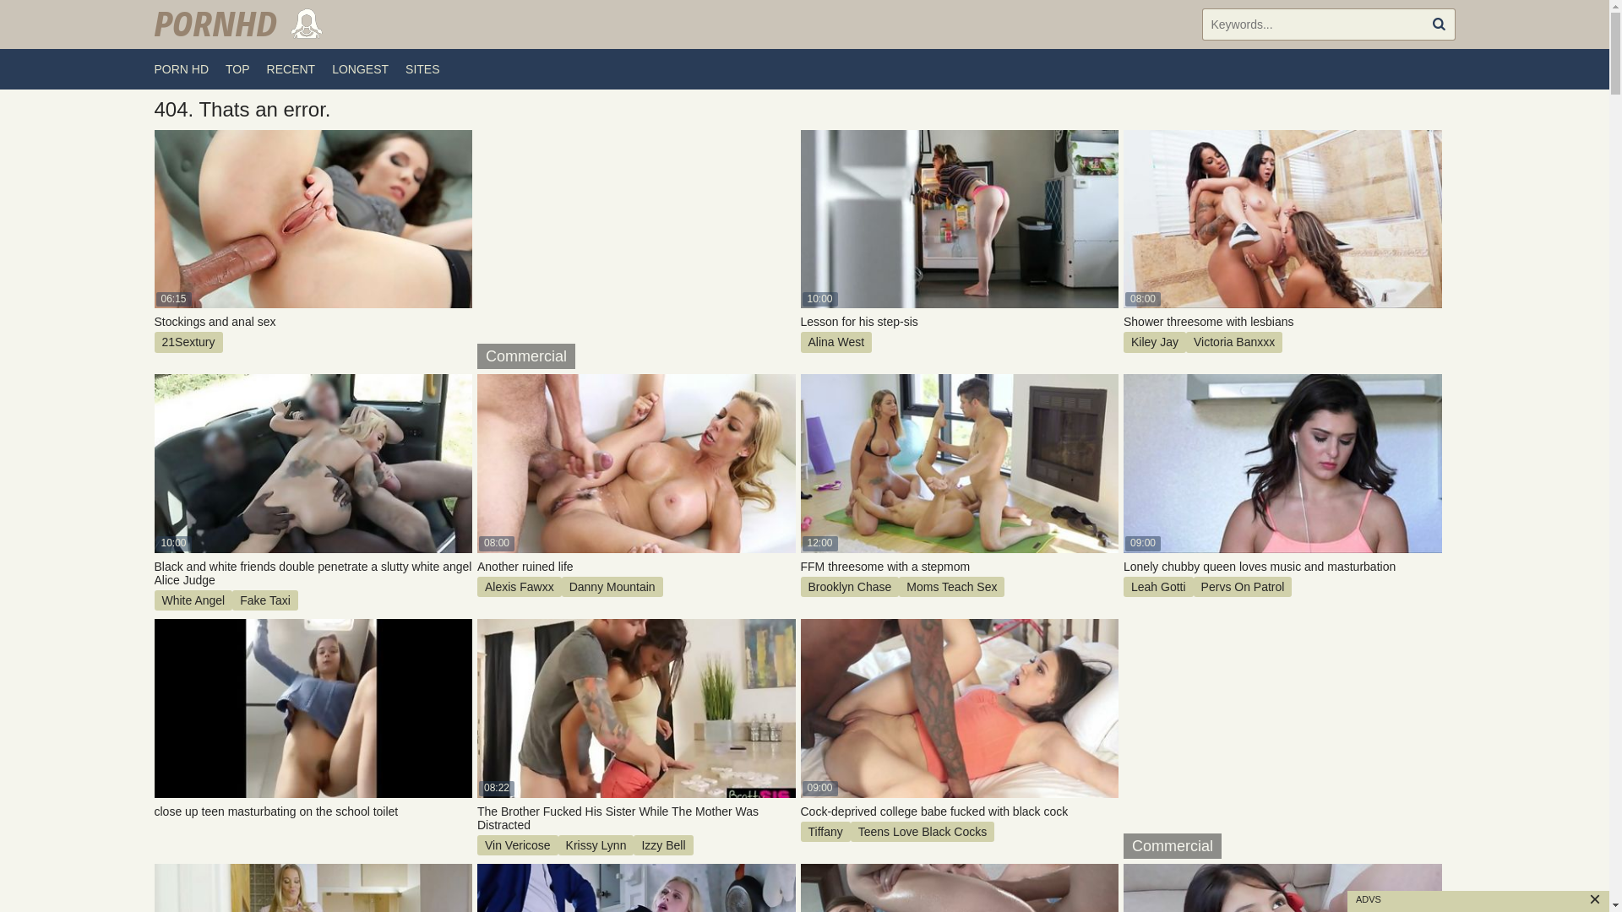 The image size is (1622, 912). What do you see at coordinates (1282, 567) in the screenshot?
I see `Lonely chubby queen loves music and masturbation` at bounding box center [1282, 567].